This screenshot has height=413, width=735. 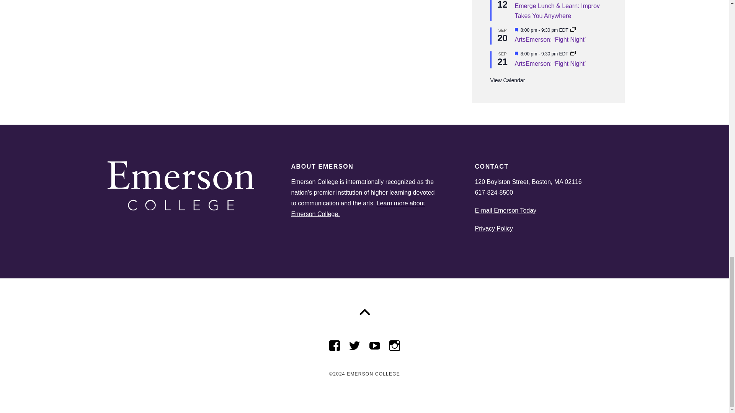 I want to click on Event Series, so click(x=573, y=54).